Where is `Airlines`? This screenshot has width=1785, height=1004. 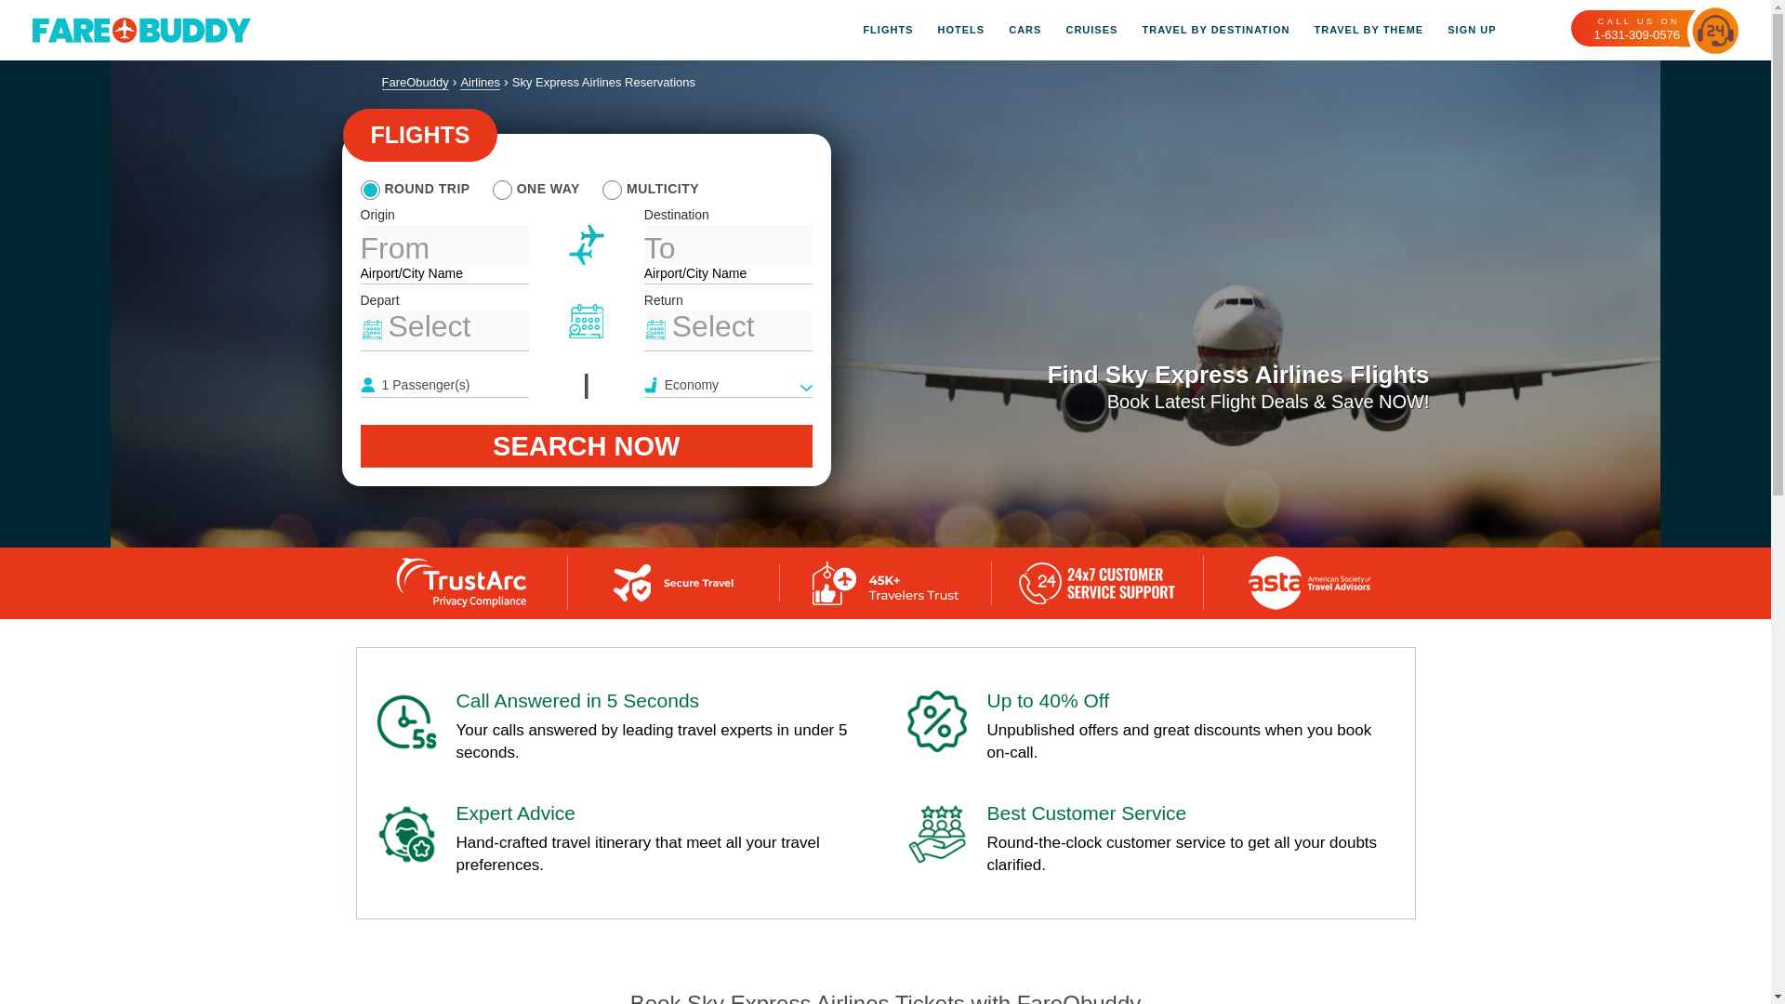 Airlines is located at coordinates (480, 83).